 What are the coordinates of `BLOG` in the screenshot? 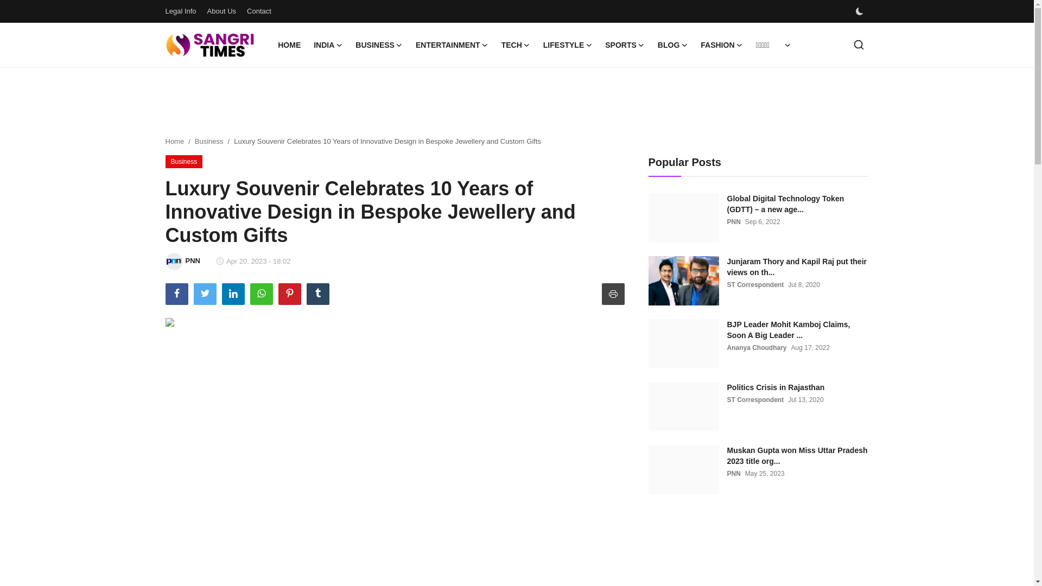 It's located at (672, 45).